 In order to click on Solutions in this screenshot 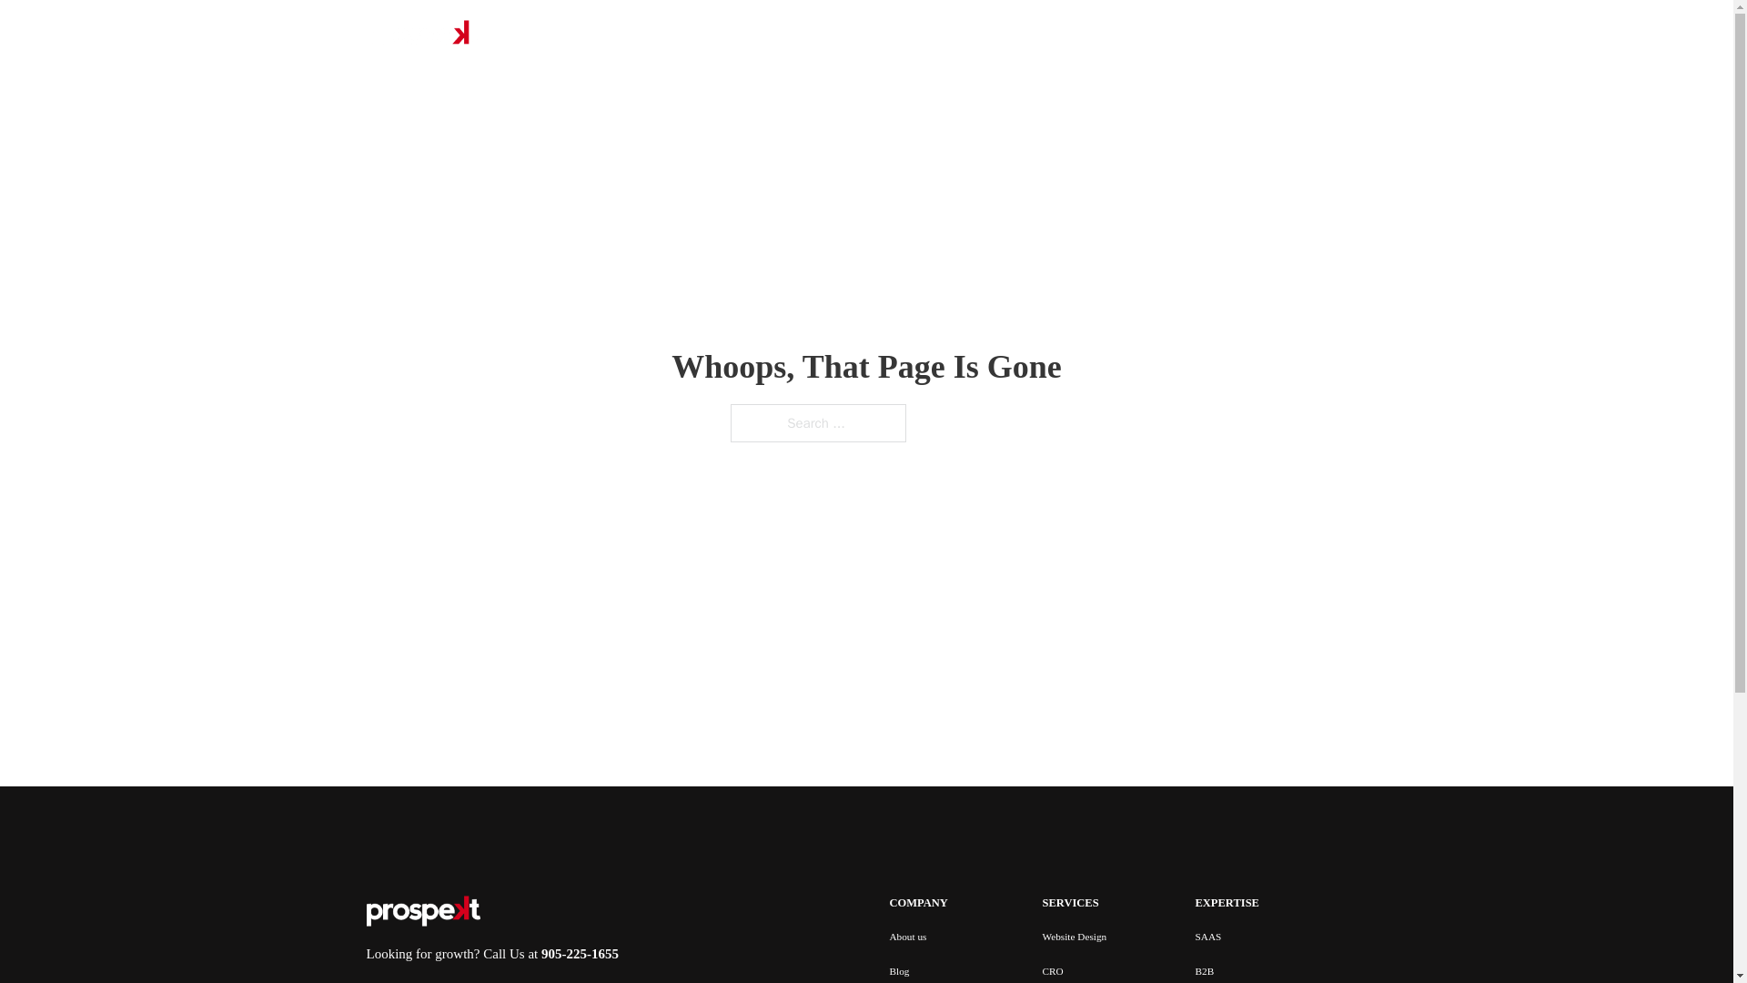, I will do `click(740, 36)`.